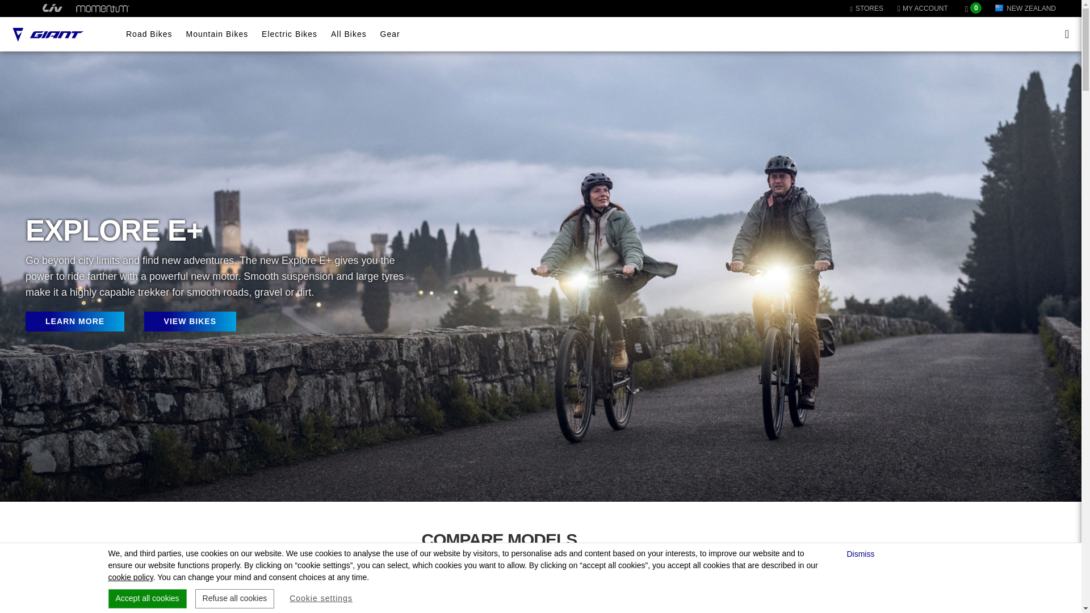  I want to click on Stores, so click(866, 9).